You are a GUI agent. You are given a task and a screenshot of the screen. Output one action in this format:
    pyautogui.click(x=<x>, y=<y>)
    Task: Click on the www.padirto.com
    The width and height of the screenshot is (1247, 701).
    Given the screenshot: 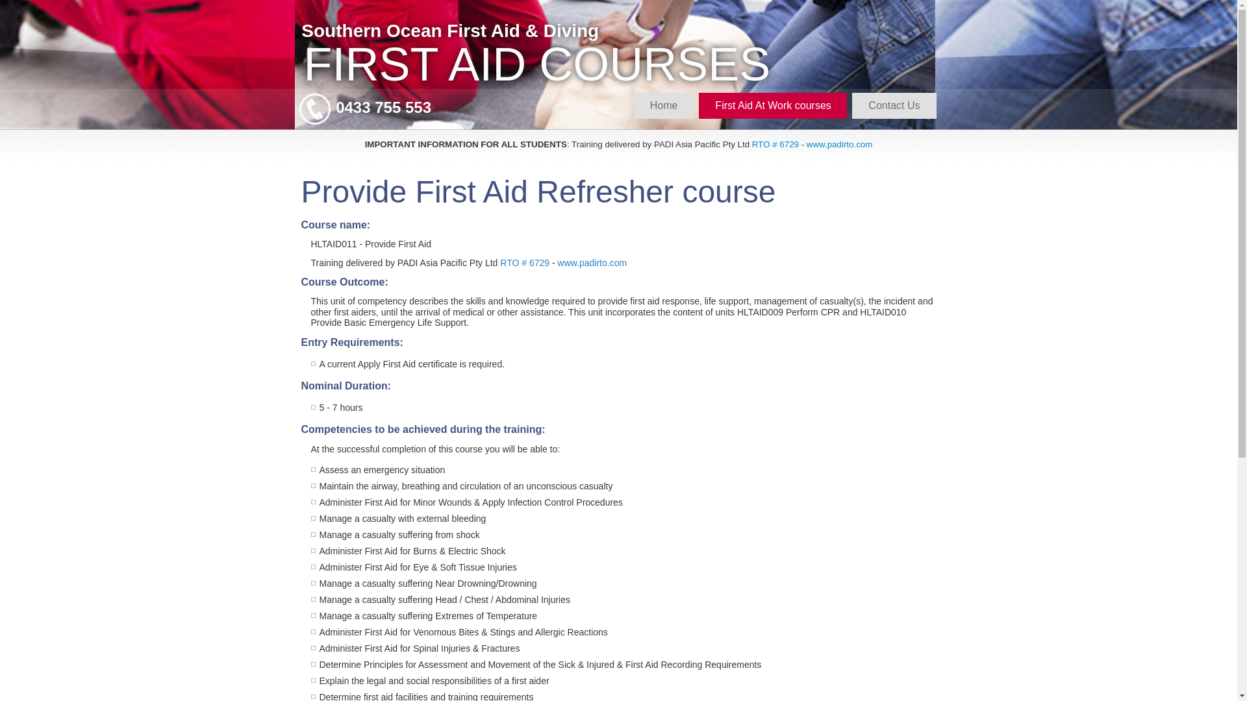 What is the action you would take?
    pyautogui.click(x=592, y=263)
    